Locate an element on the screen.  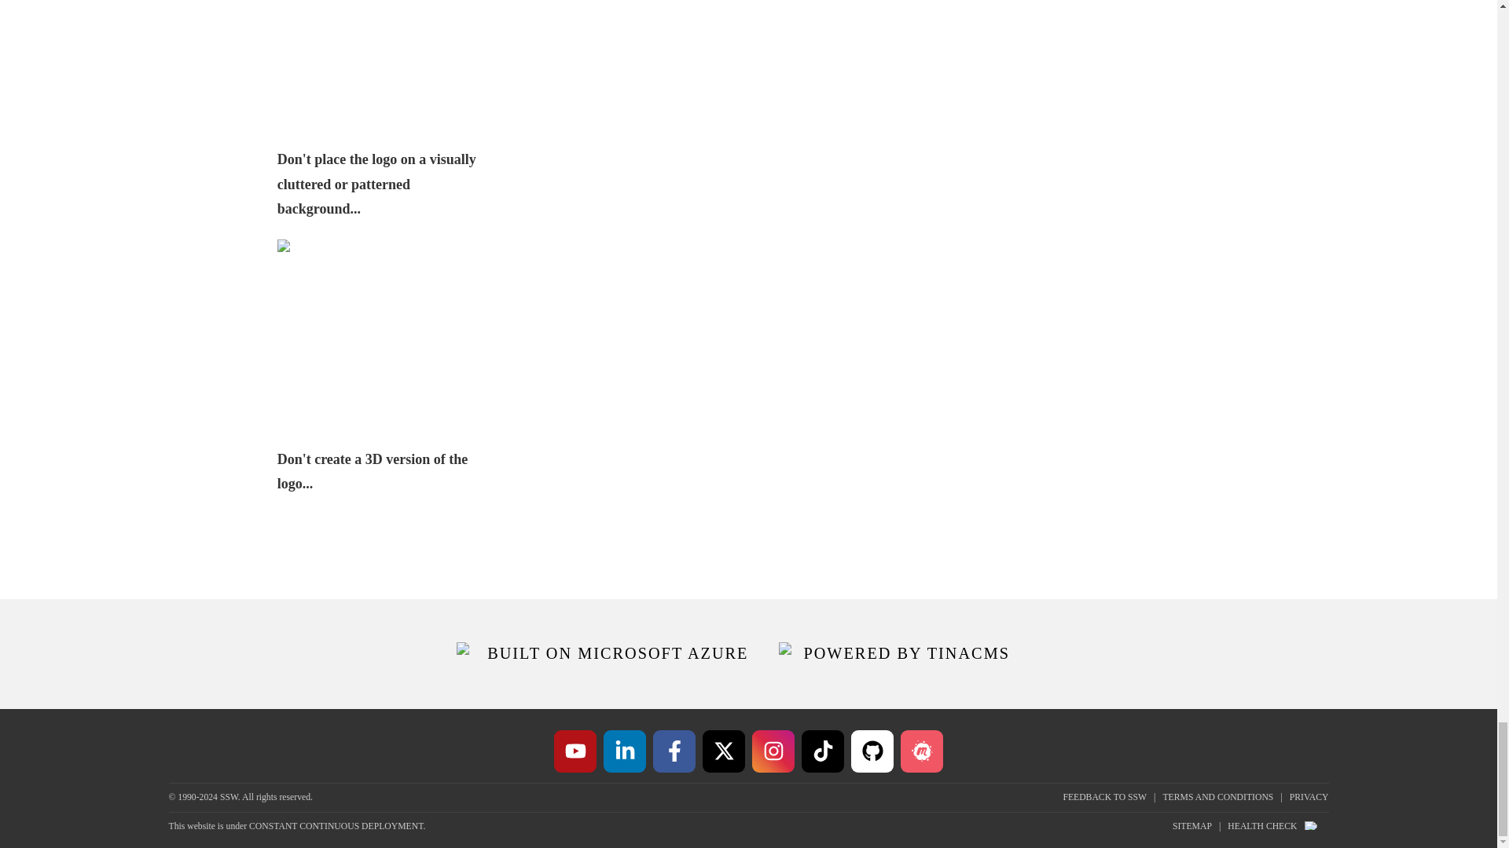
SSW on LinkedIn is located at coordinates (624, 751).